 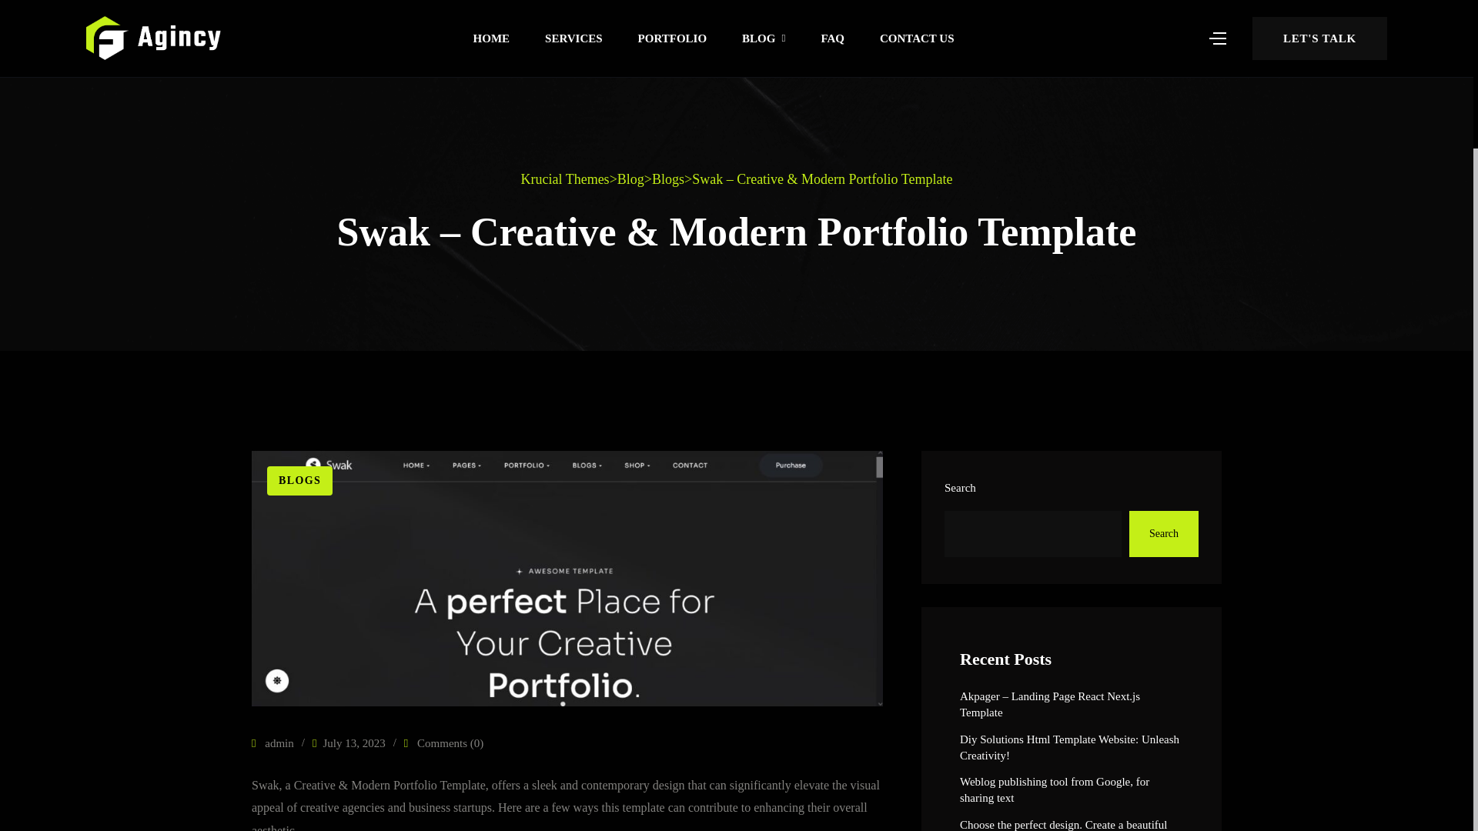 I want to click on Blogs, so click(x=667, y=180).